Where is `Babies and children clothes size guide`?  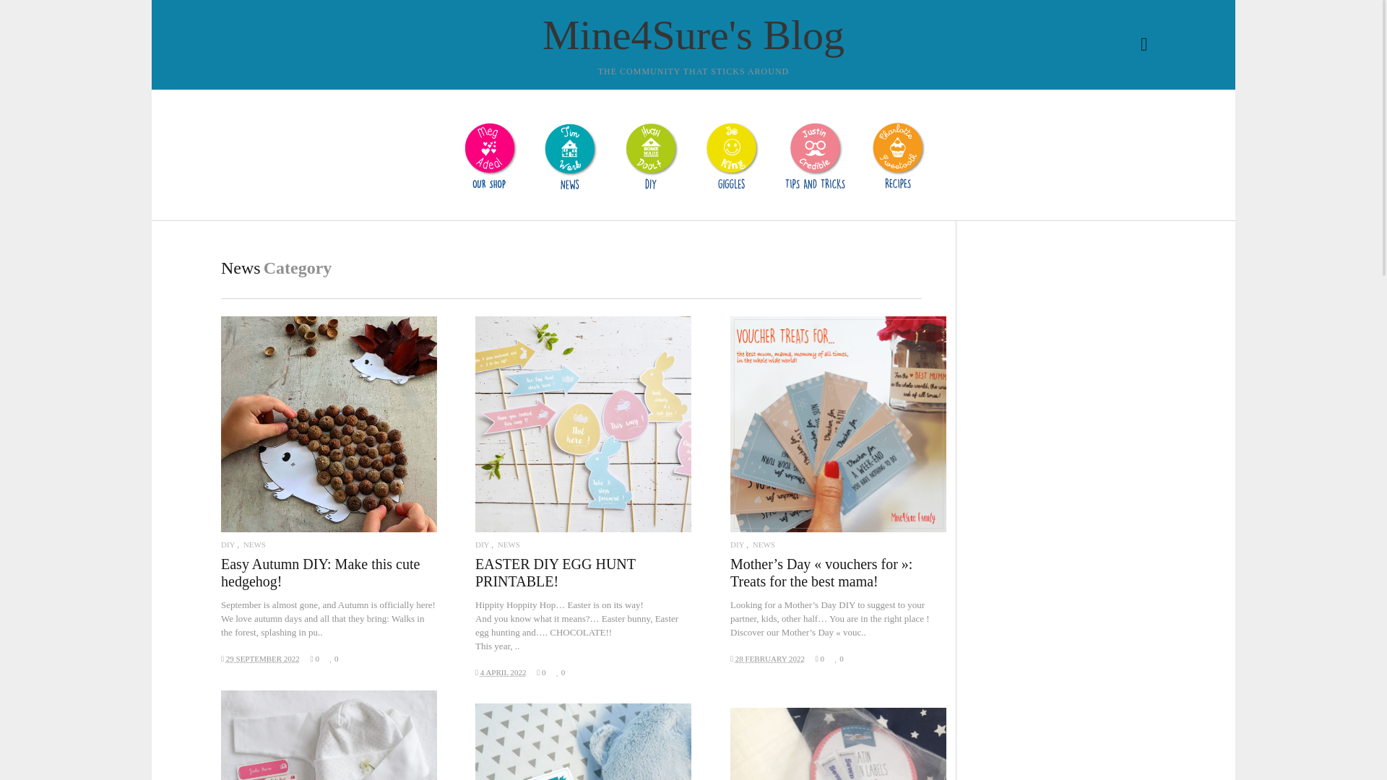
Babies and children clothes size guide is located at coordinates (328, 735).